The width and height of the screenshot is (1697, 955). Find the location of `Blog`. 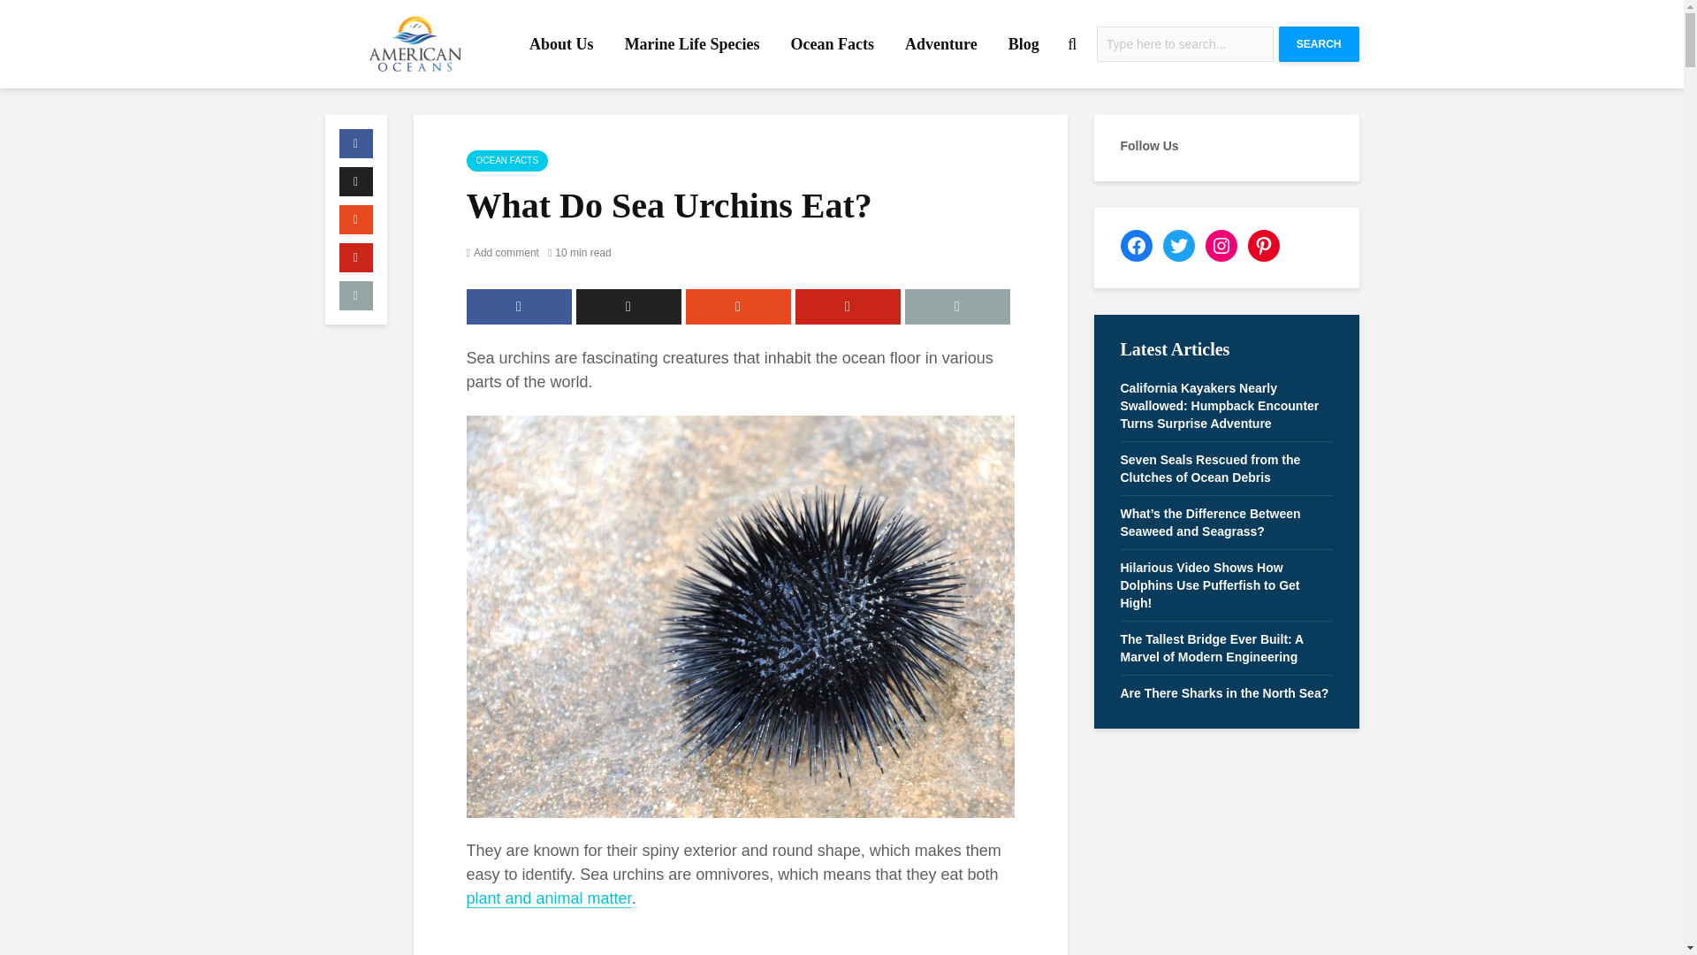

Blog is located at coordinates (1024, 44).